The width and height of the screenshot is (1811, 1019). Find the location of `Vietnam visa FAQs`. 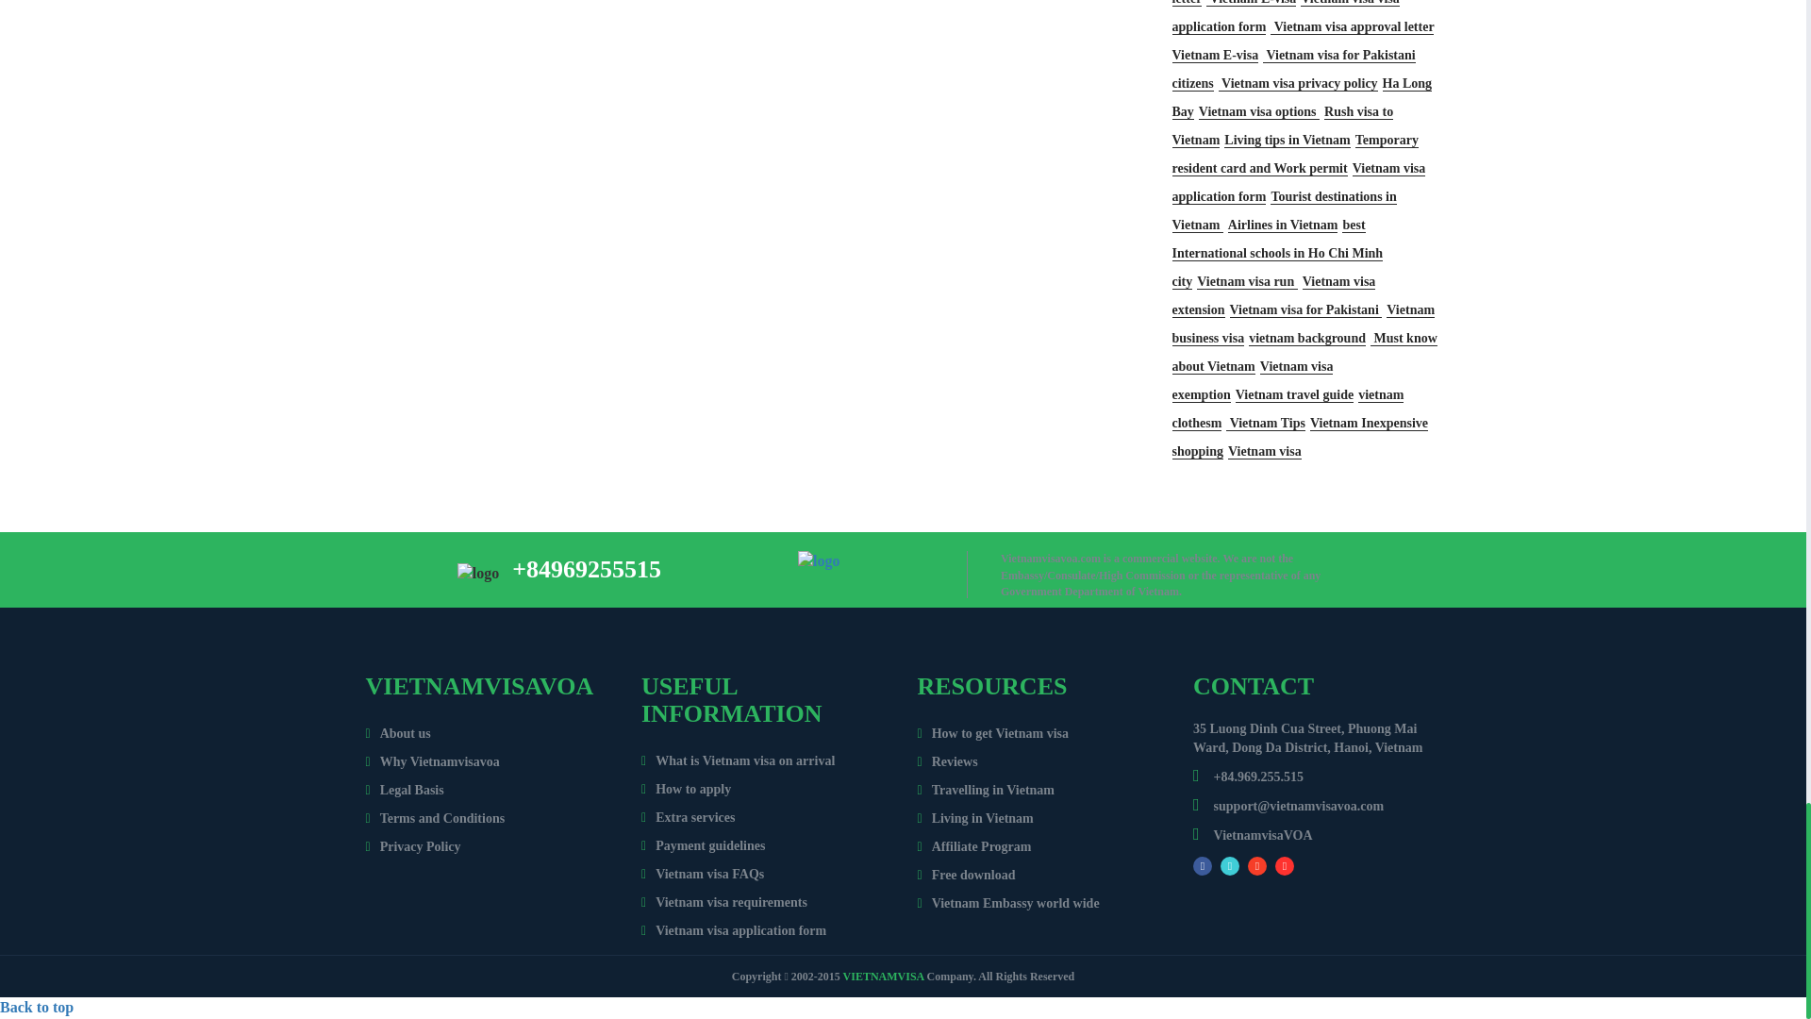

Vietnam visa FAQs is located at coordinates (702, 874).